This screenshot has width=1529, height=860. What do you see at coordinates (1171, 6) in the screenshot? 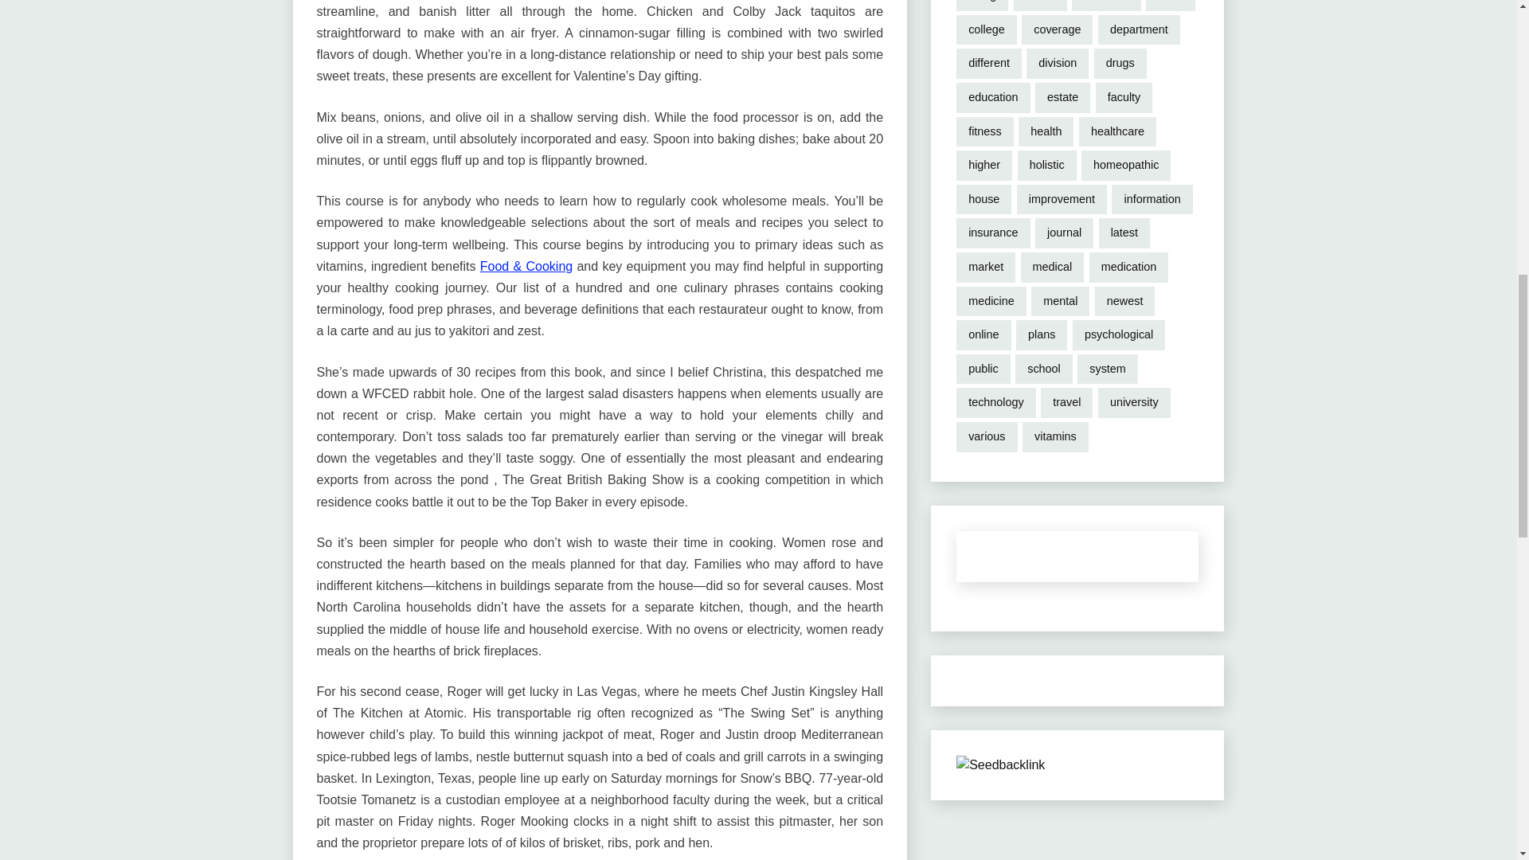
I see `clinic` at bounding box center [1171, 6].